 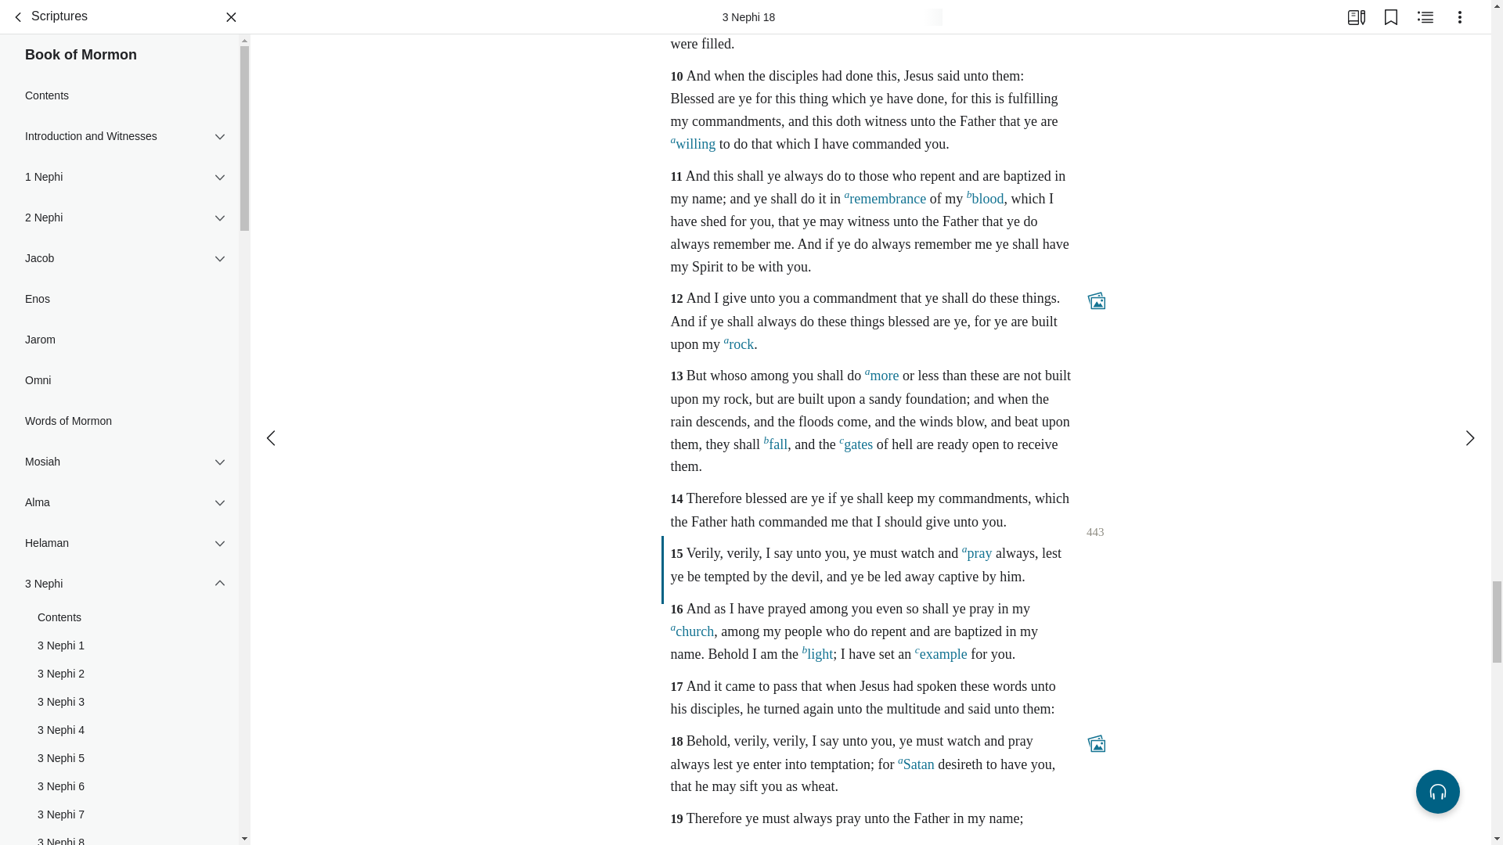 I want to click on 3 Nephi 24, so click(x=119, y=437).